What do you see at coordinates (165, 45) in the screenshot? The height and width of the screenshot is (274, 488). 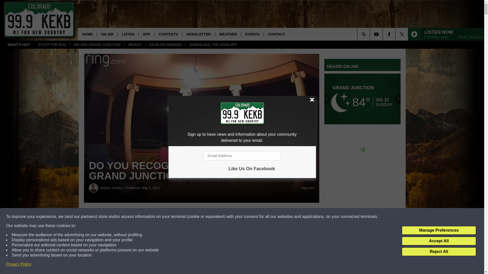 I see `KEKB ON DEMAND` at bounding box center [165, 45].